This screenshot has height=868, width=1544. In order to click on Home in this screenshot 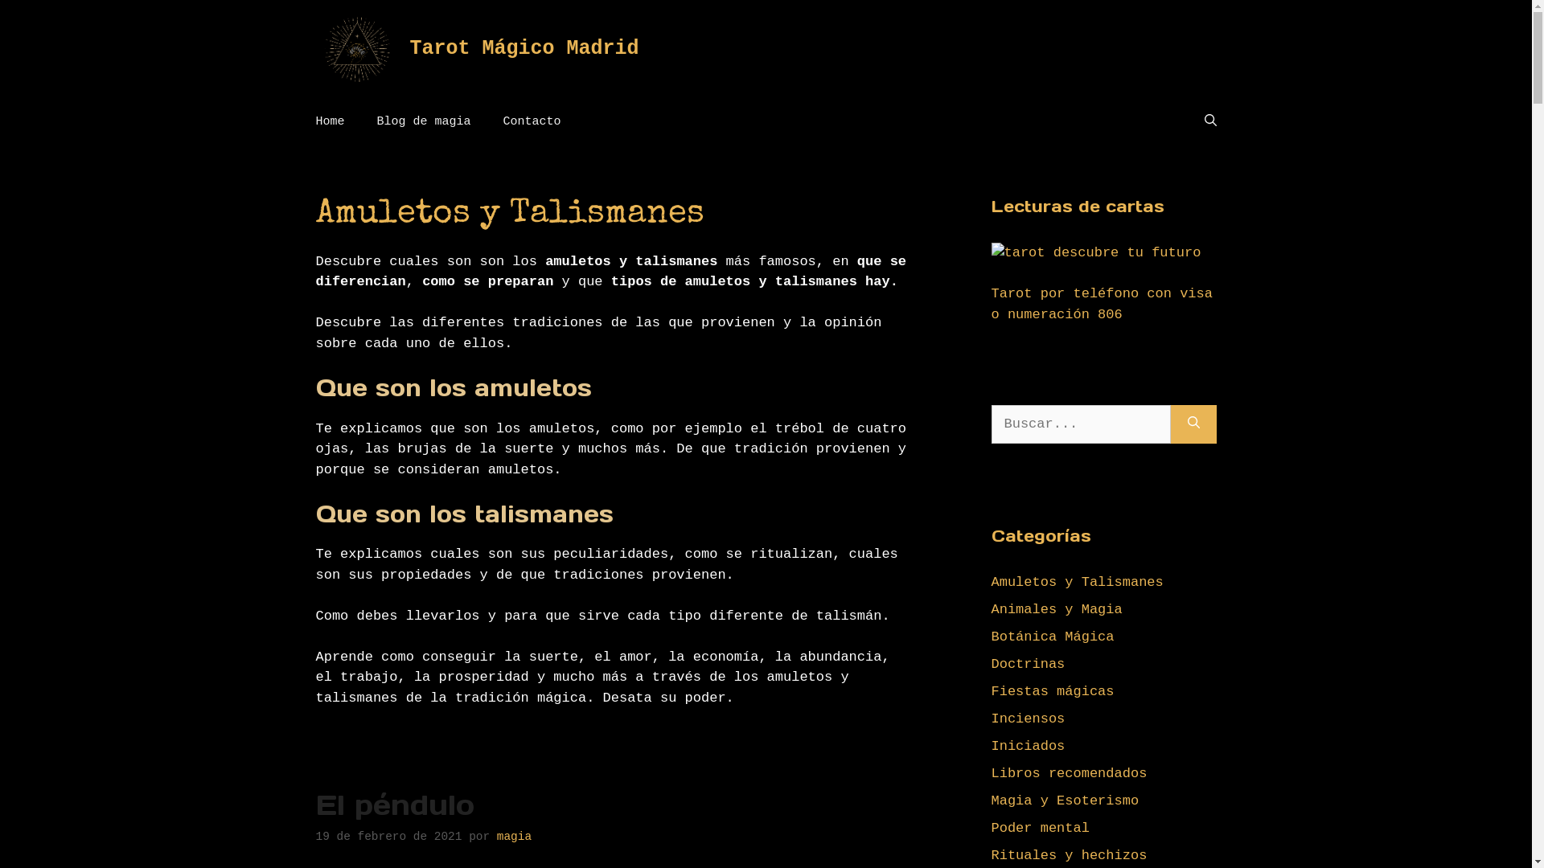, I will do `click(330, 122)`.